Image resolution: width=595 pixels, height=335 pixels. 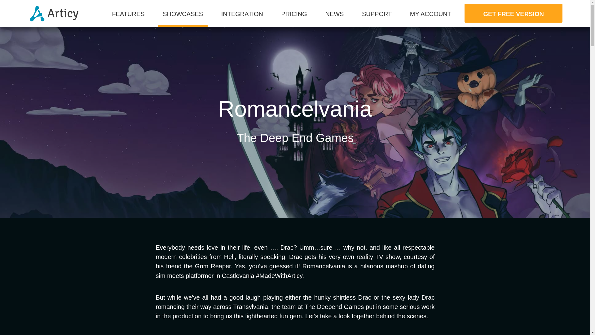 I want to click on SUPPORT, so click(x=377, y=17).